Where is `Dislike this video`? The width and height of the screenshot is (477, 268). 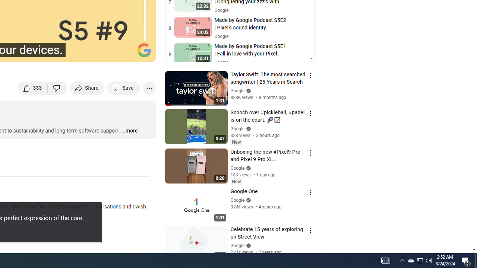
Dislike this video is located at coordinates (57, 88).